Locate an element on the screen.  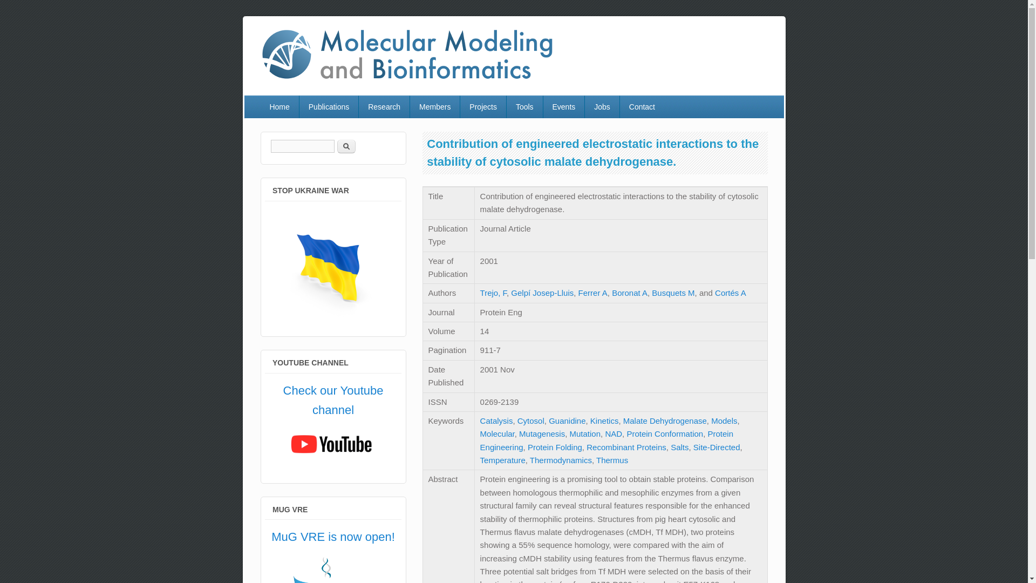
Home is located at coordinates (278, 107).